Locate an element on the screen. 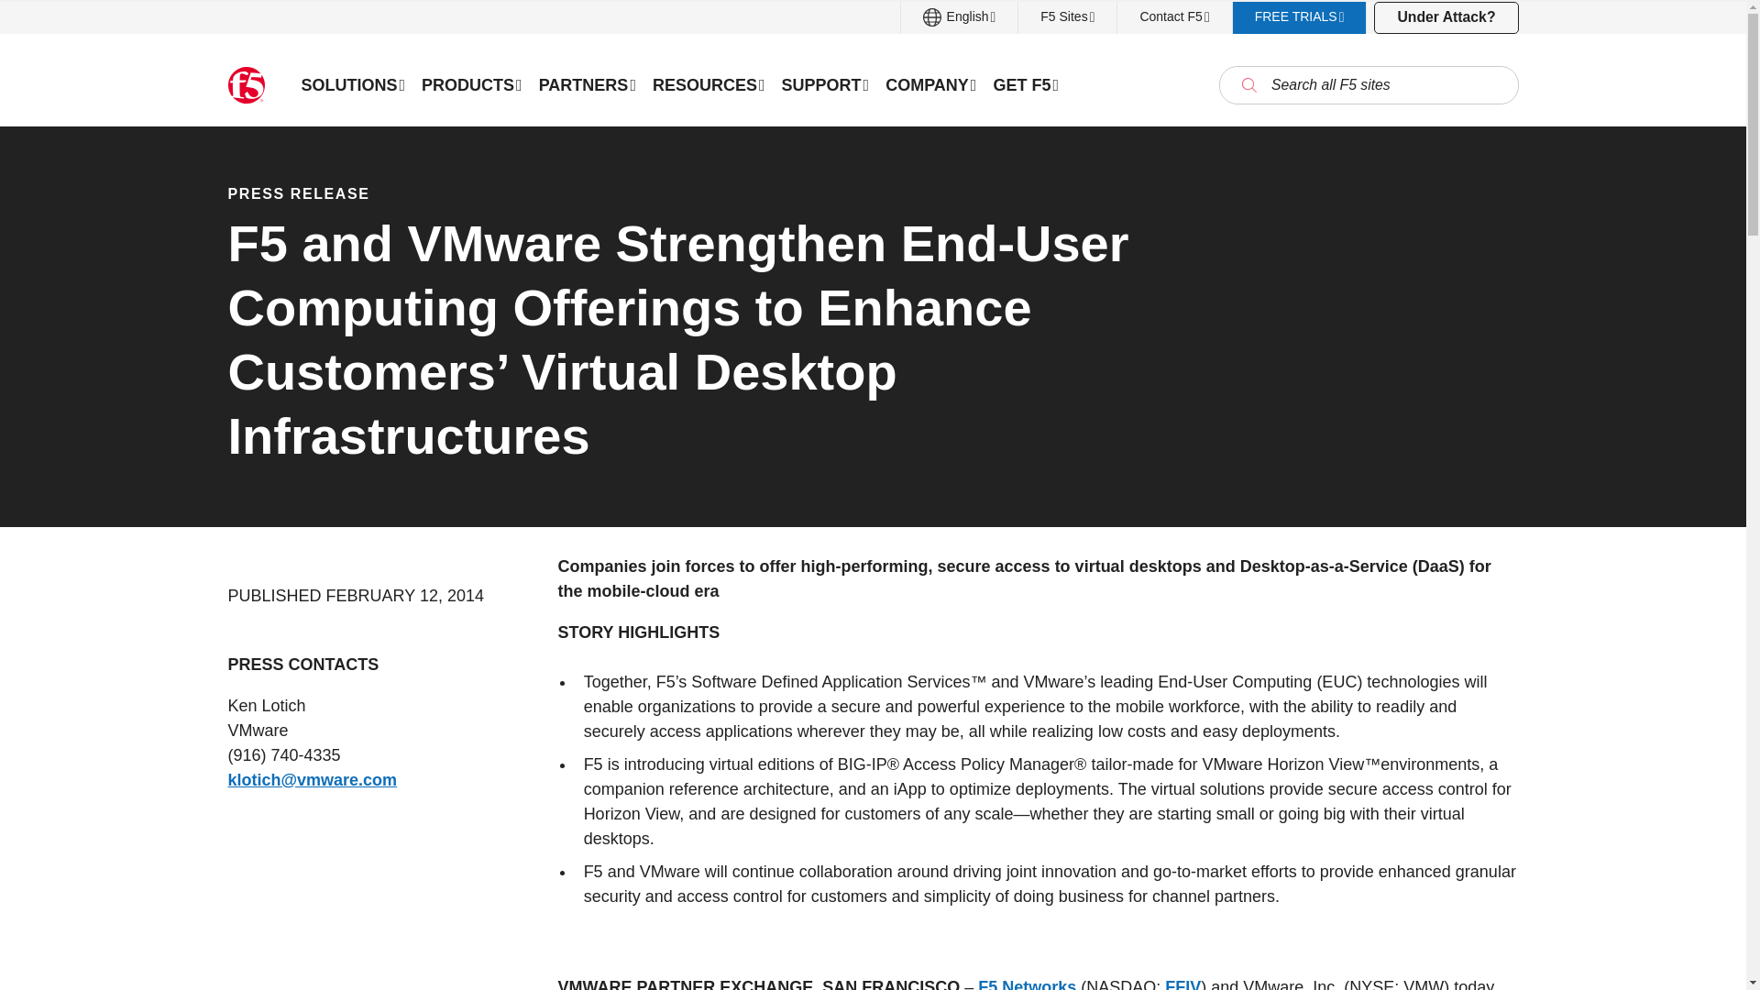 Image resolution: width=1760 pixels, height=990 pixels. Under Attack? is located at coordinates (1446, 17).